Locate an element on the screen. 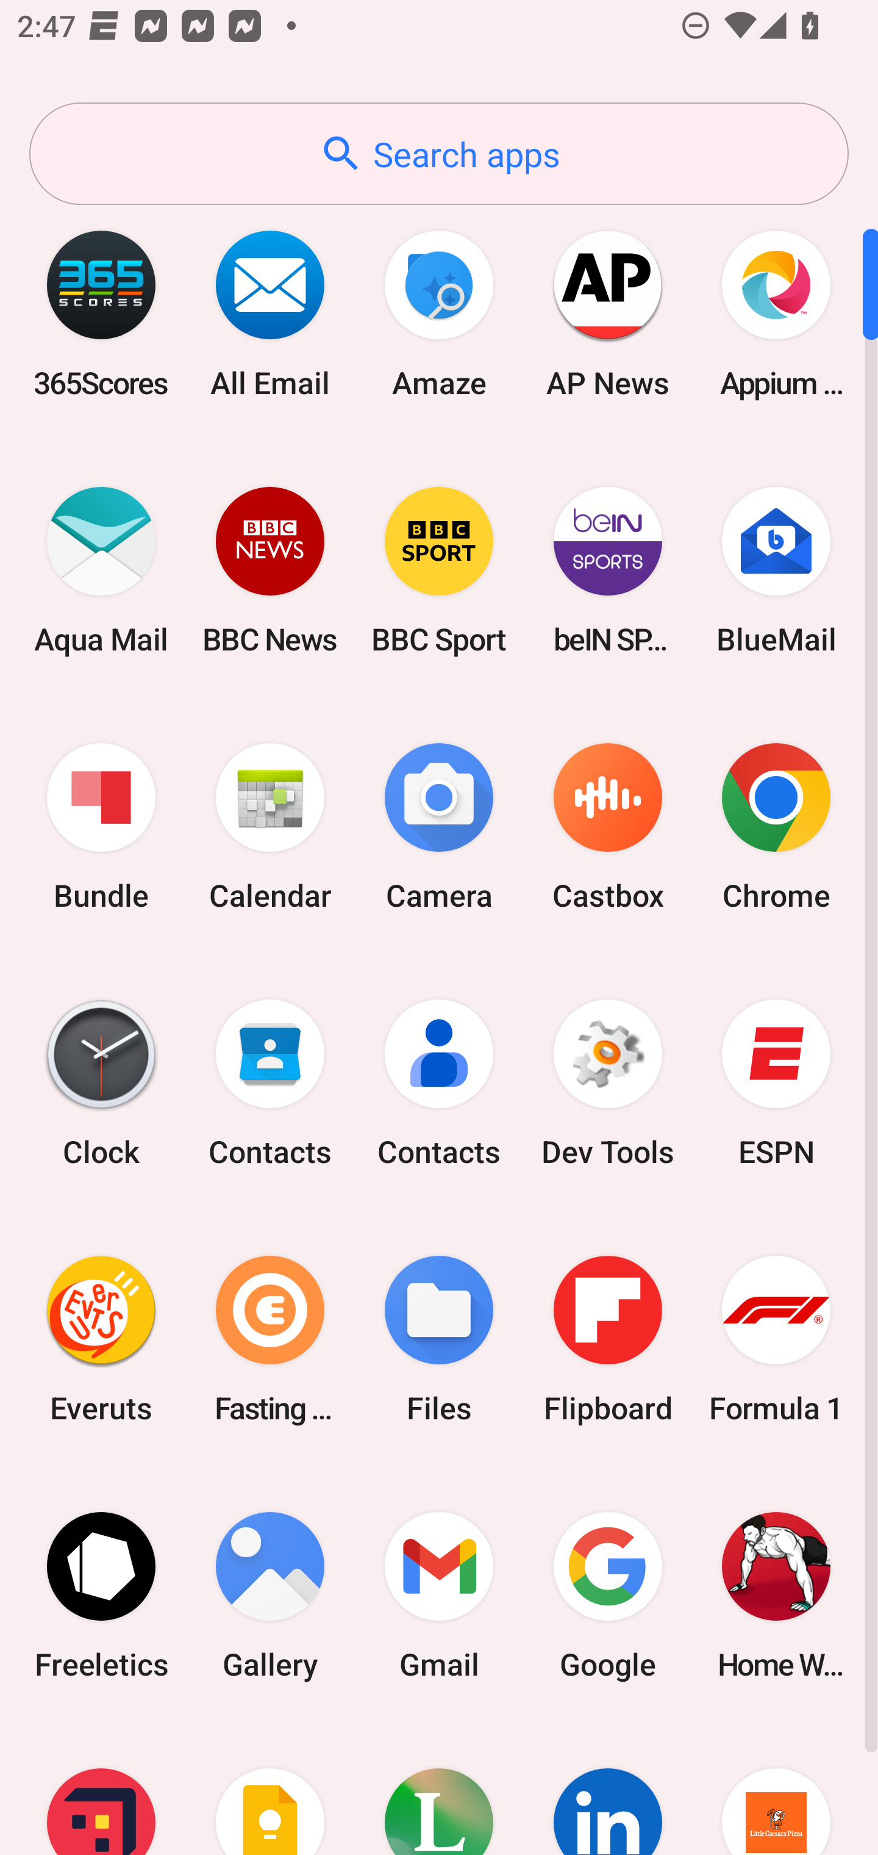 Image resolution: width=878 pixels, height=1855 pixels. Contacts is located at coordinates (439, 1083).